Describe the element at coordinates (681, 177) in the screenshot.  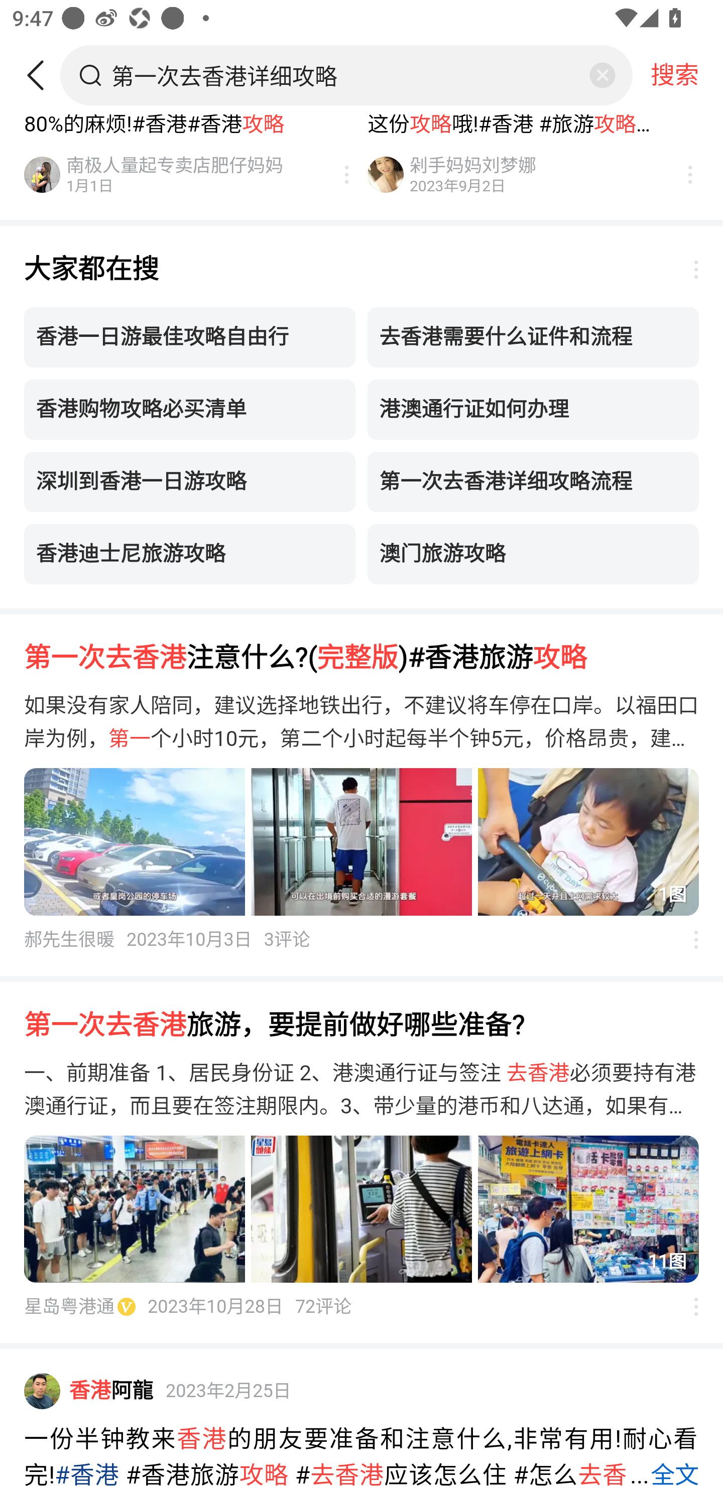
I see `举报反馈` at that location.